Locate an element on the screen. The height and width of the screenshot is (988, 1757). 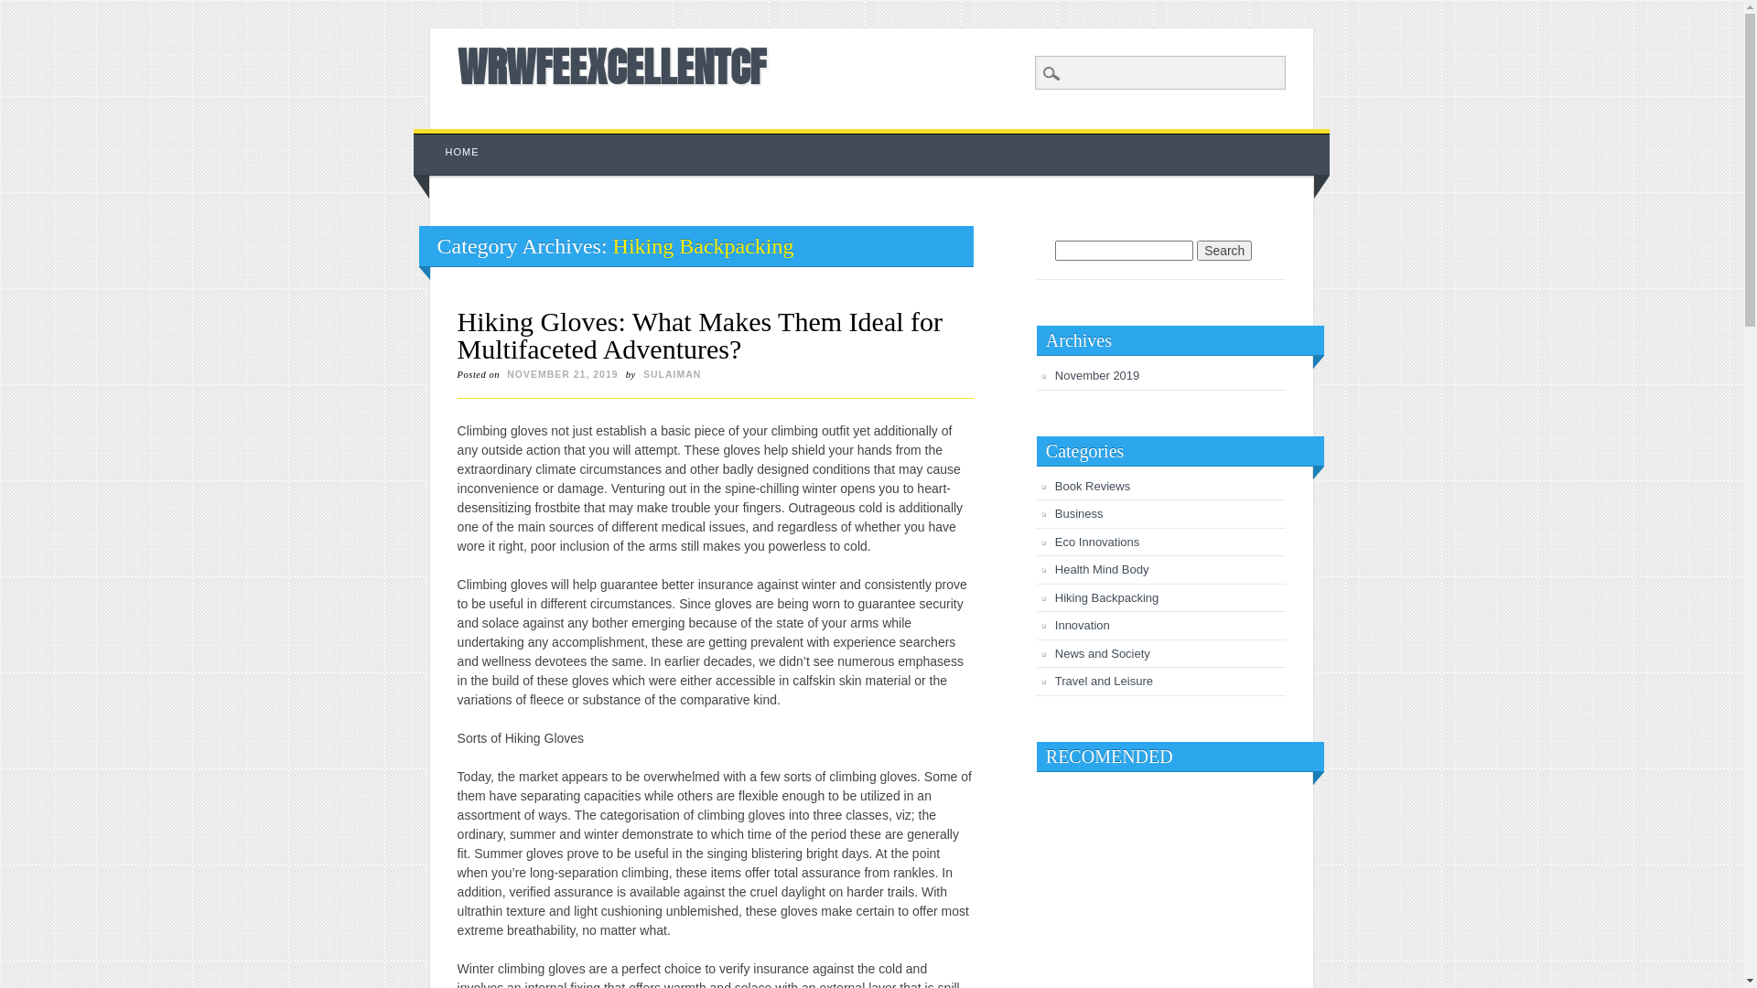
November 2019 is located at coordinates (1098, 375).